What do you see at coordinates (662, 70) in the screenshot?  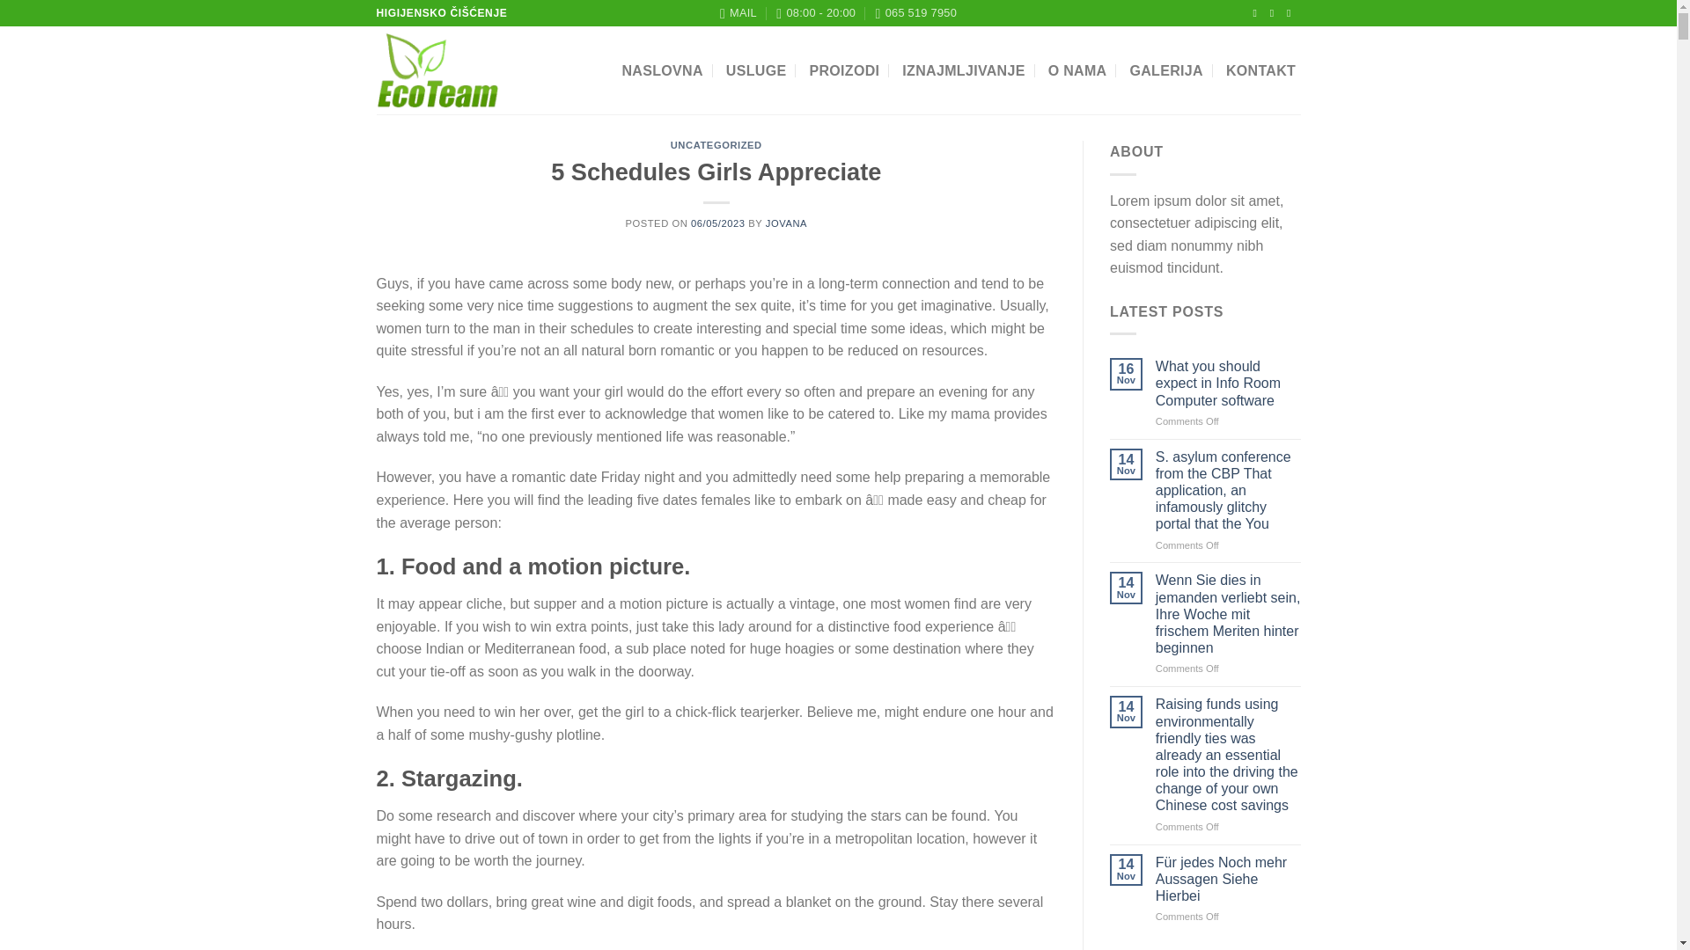 I see `NASLOVNA` at bounding box center [662, 70].